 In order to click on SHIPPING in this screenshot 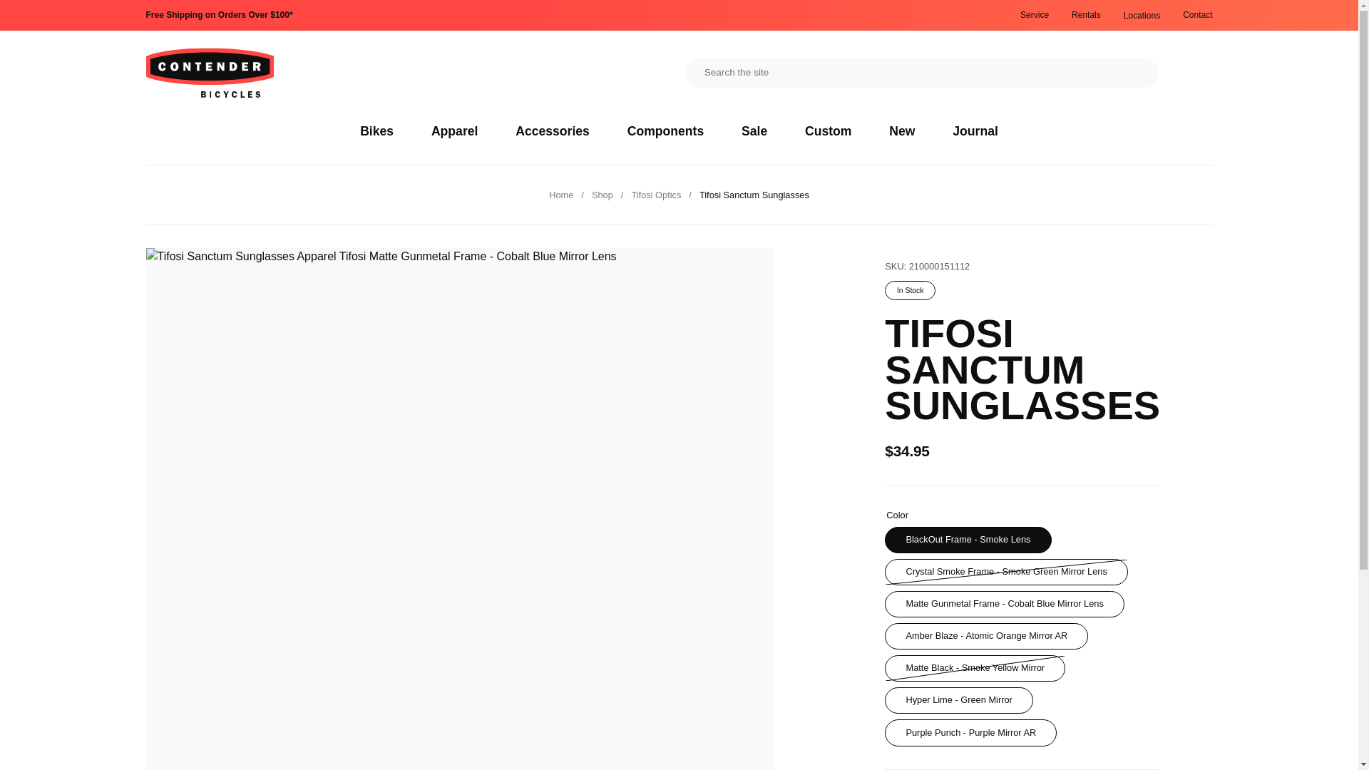, I will do `click(218, 15)`.